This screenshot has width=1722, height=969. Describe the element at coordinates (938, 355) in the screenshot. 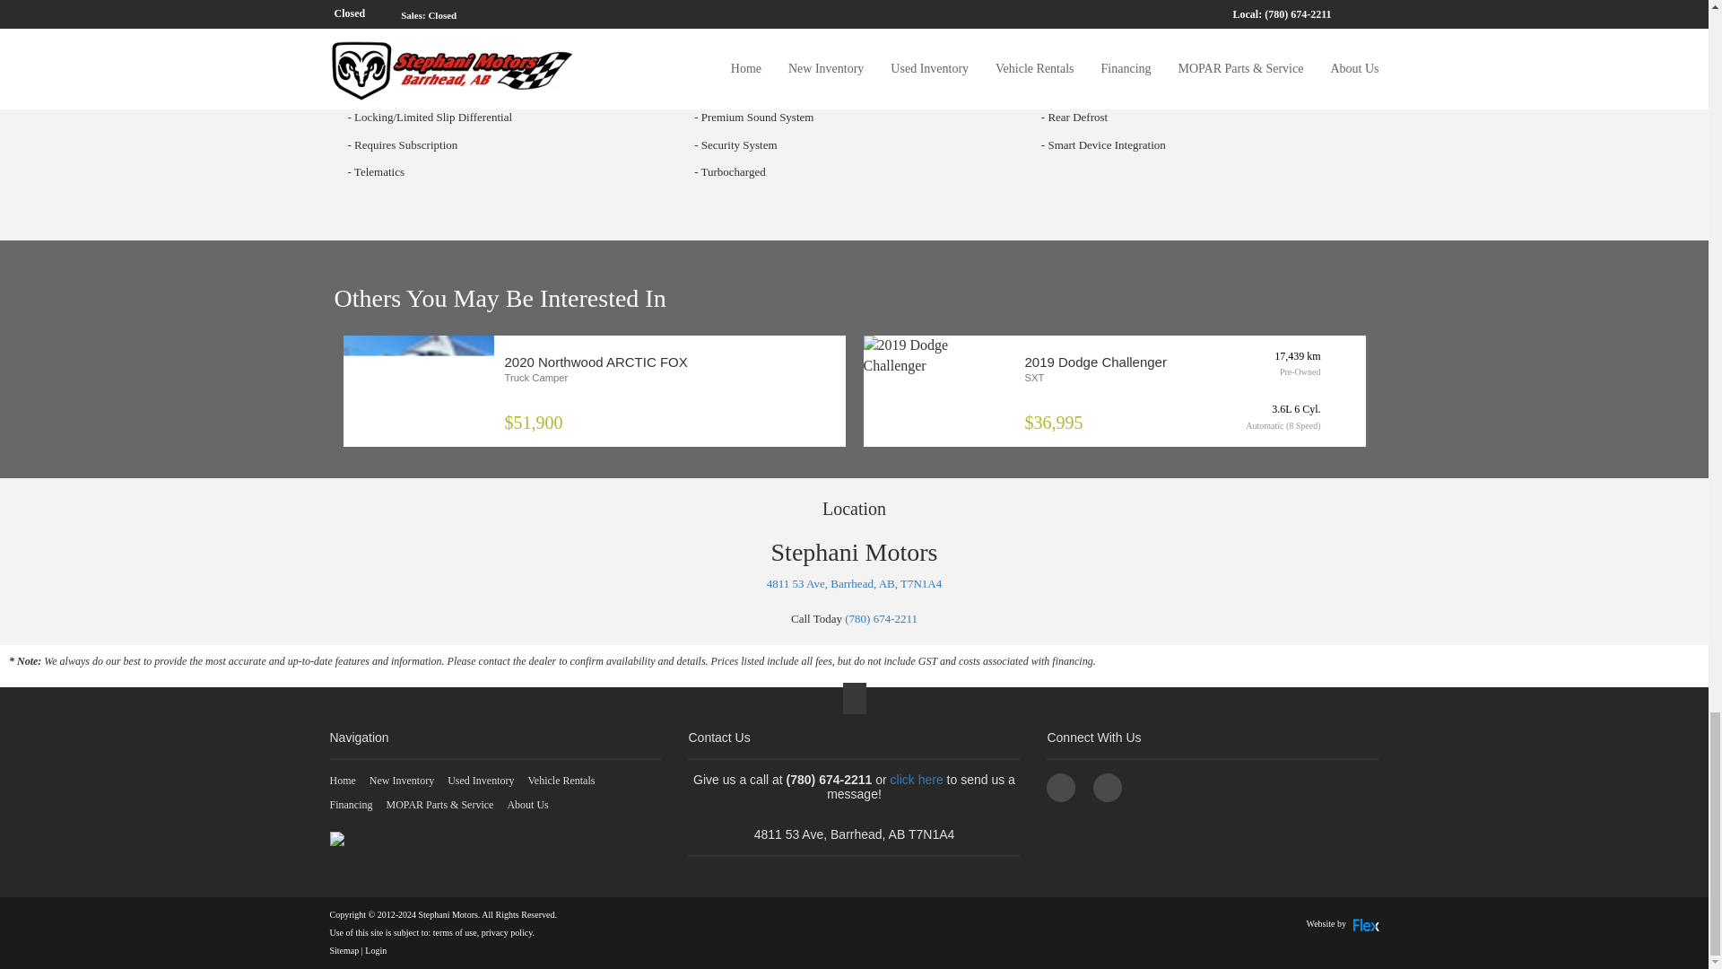

I see `2019 Dodge Challenger` at that location.